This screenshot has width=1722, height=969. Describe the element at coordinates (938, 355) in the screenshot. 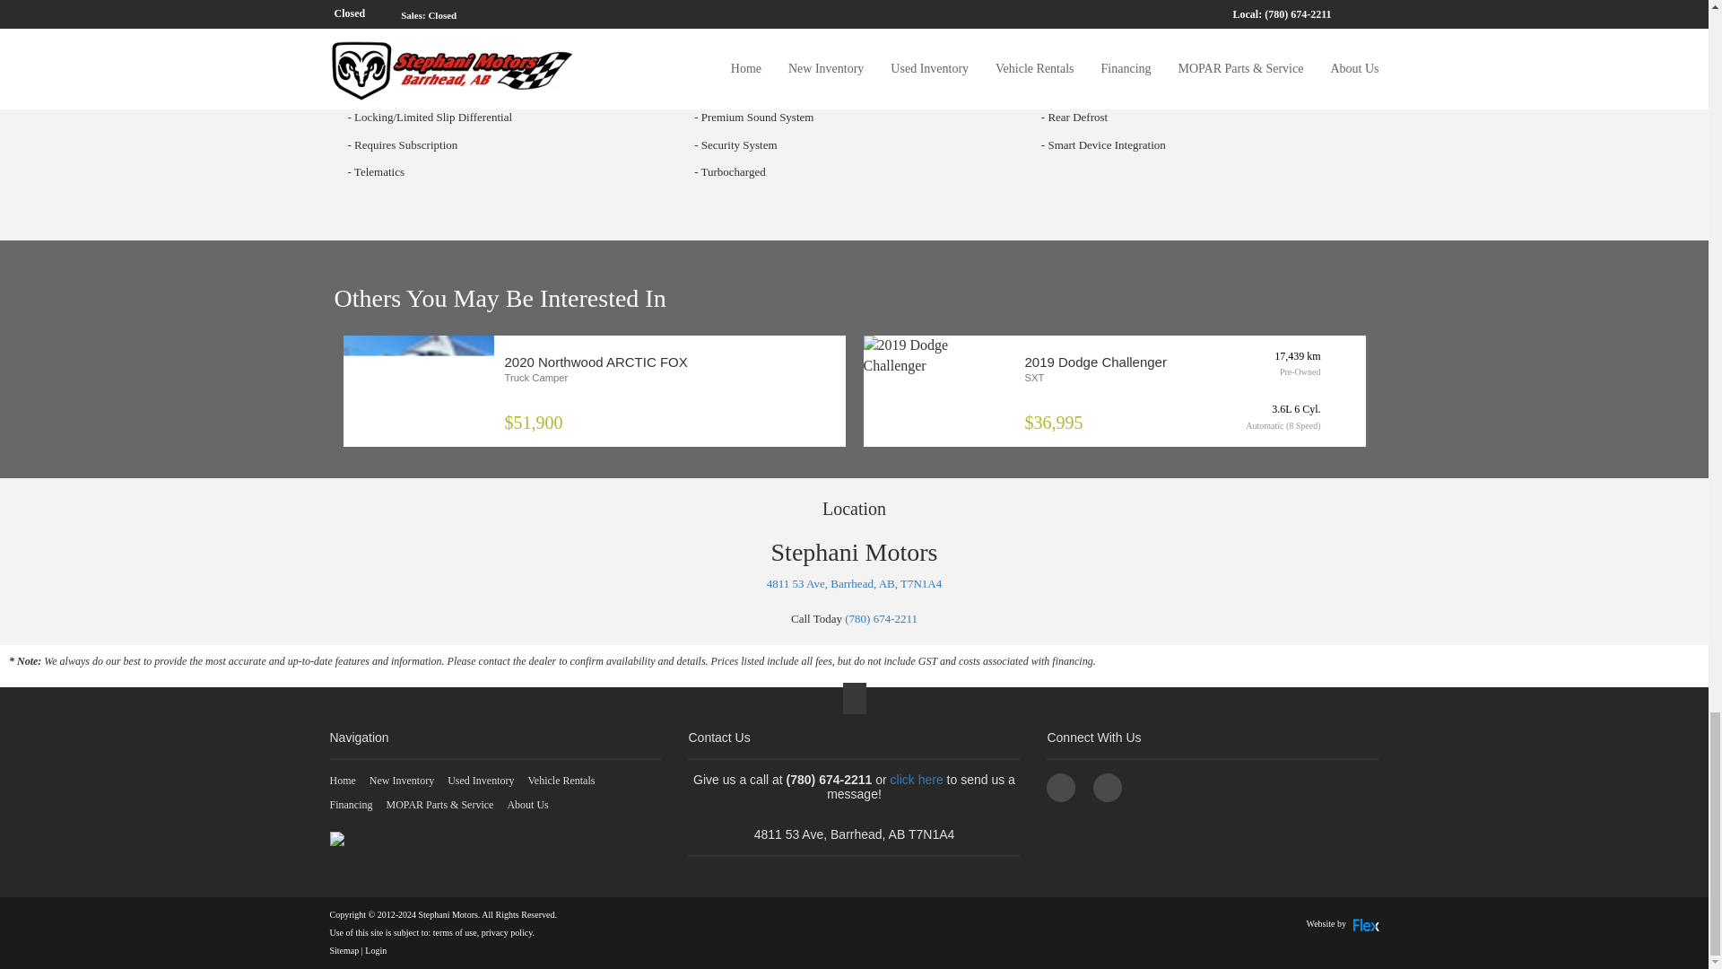

I see `2019 Dodge Challenger` at that location.